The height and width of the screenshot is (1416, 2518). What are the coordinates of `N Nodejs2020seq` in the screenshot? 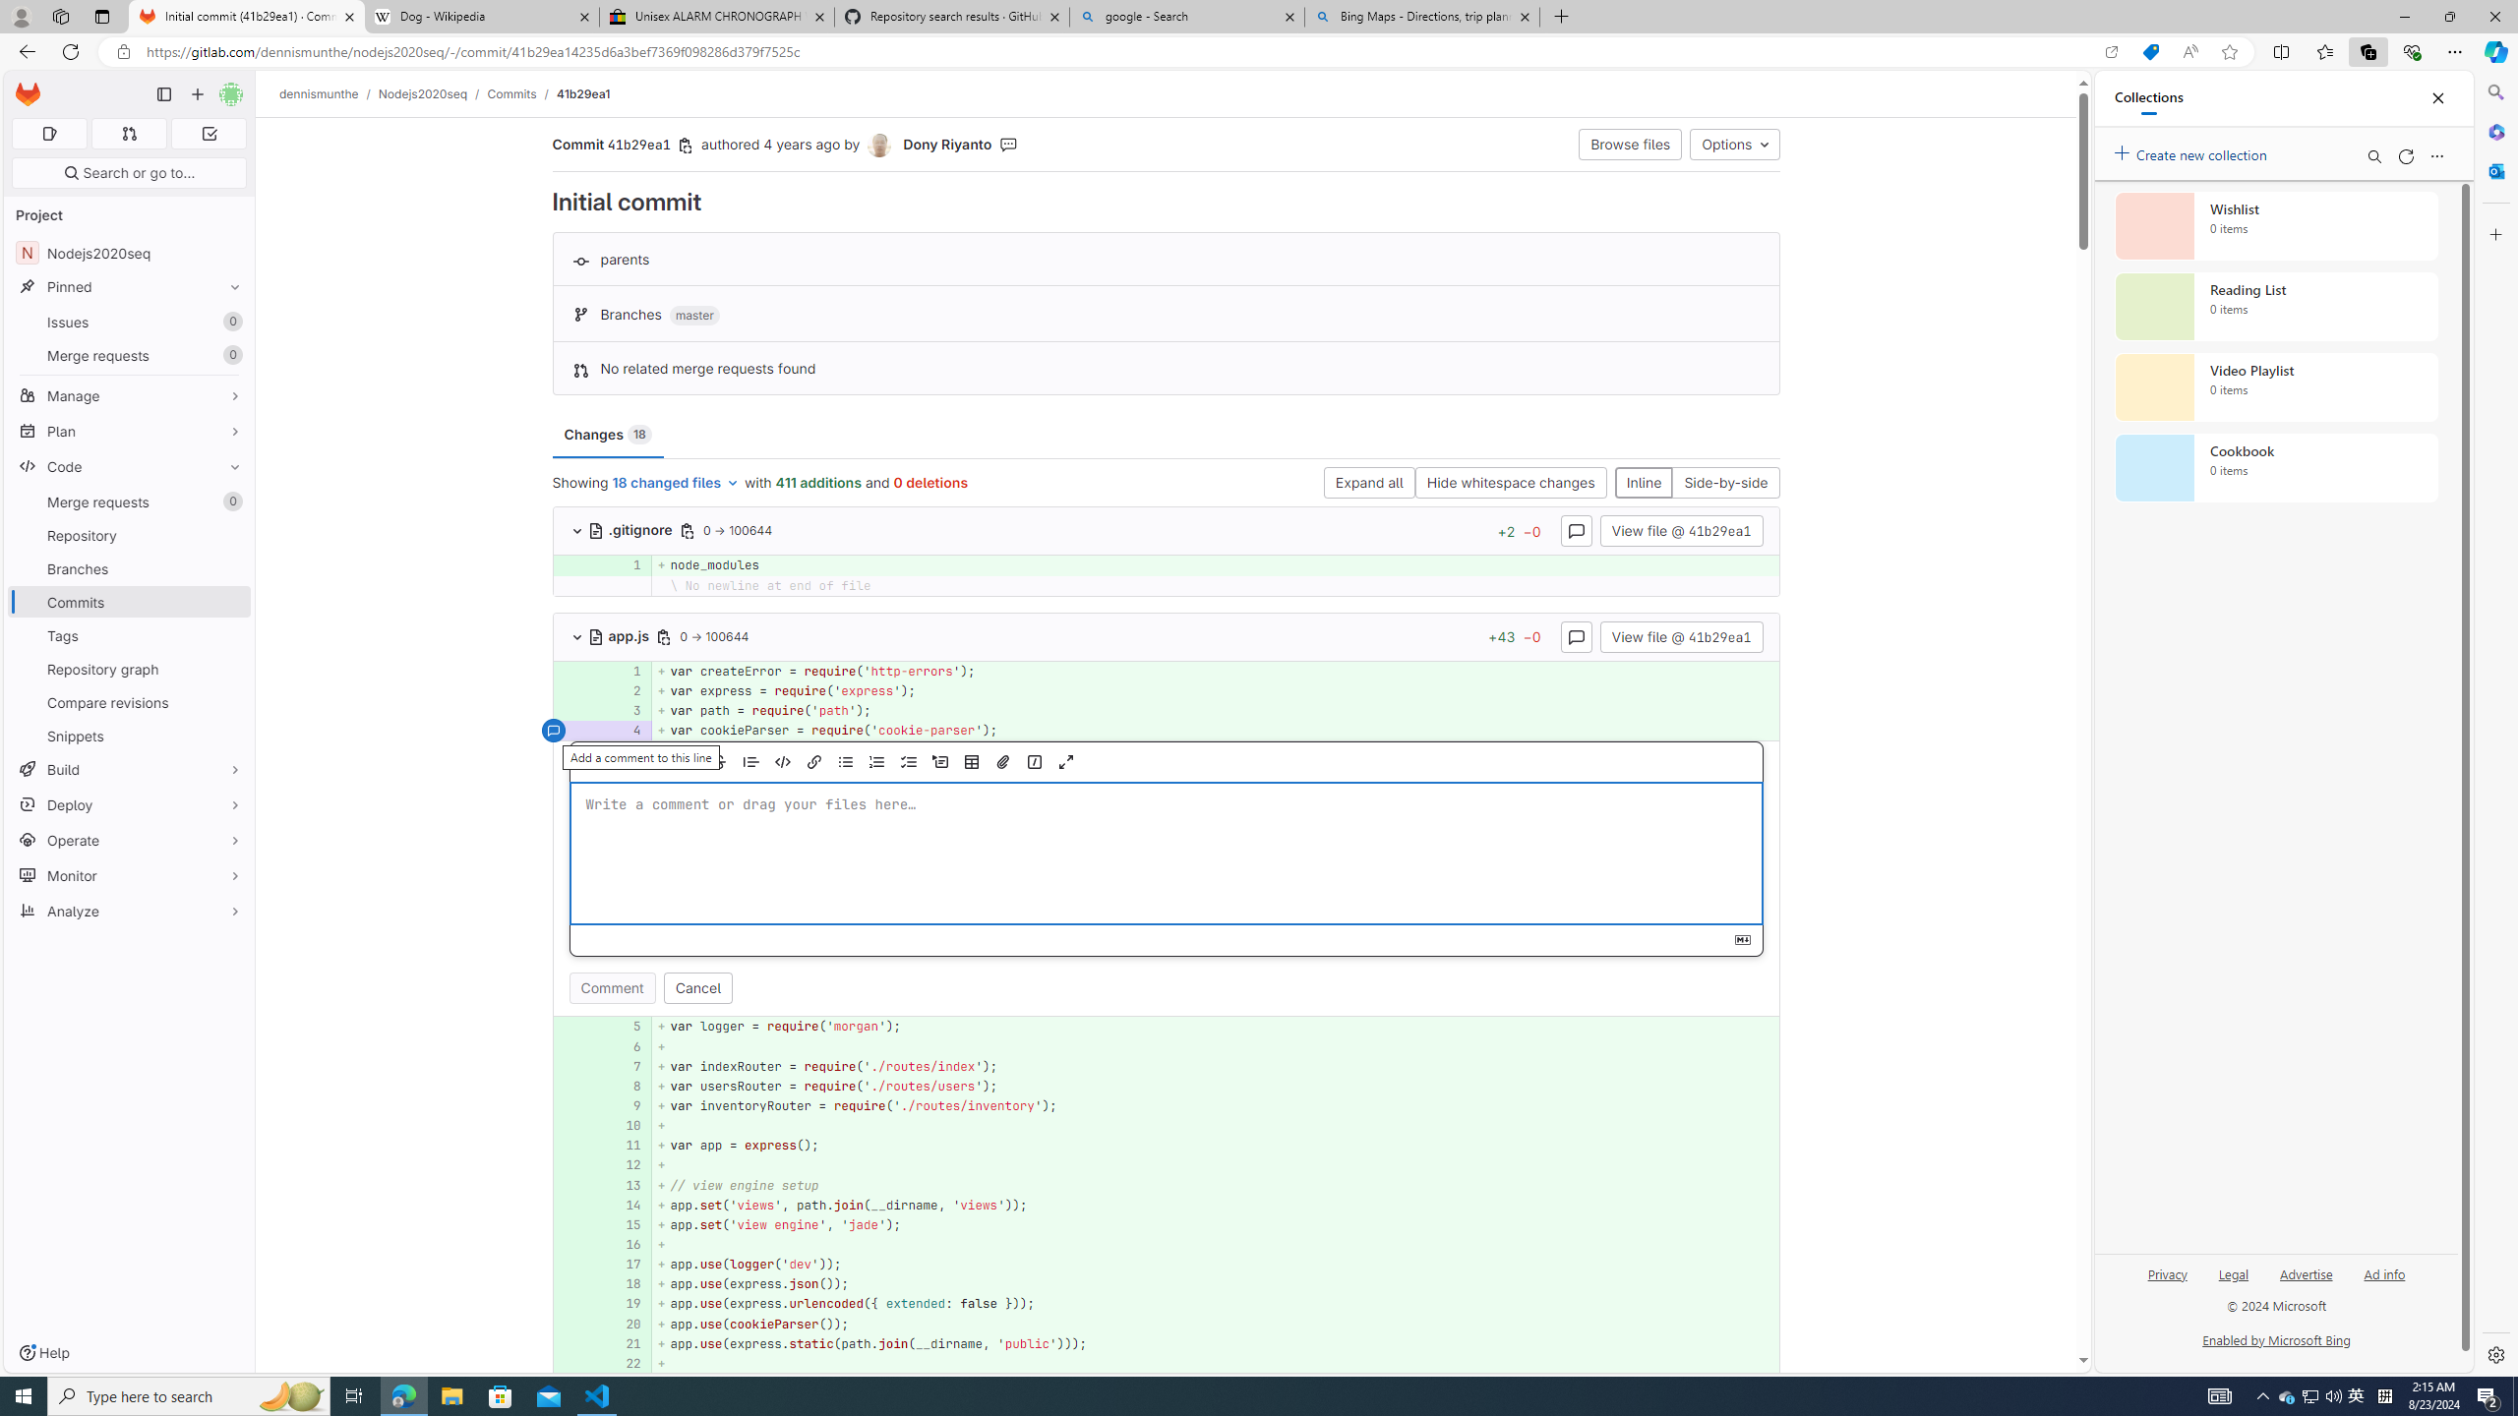 It's located at (130, 252).